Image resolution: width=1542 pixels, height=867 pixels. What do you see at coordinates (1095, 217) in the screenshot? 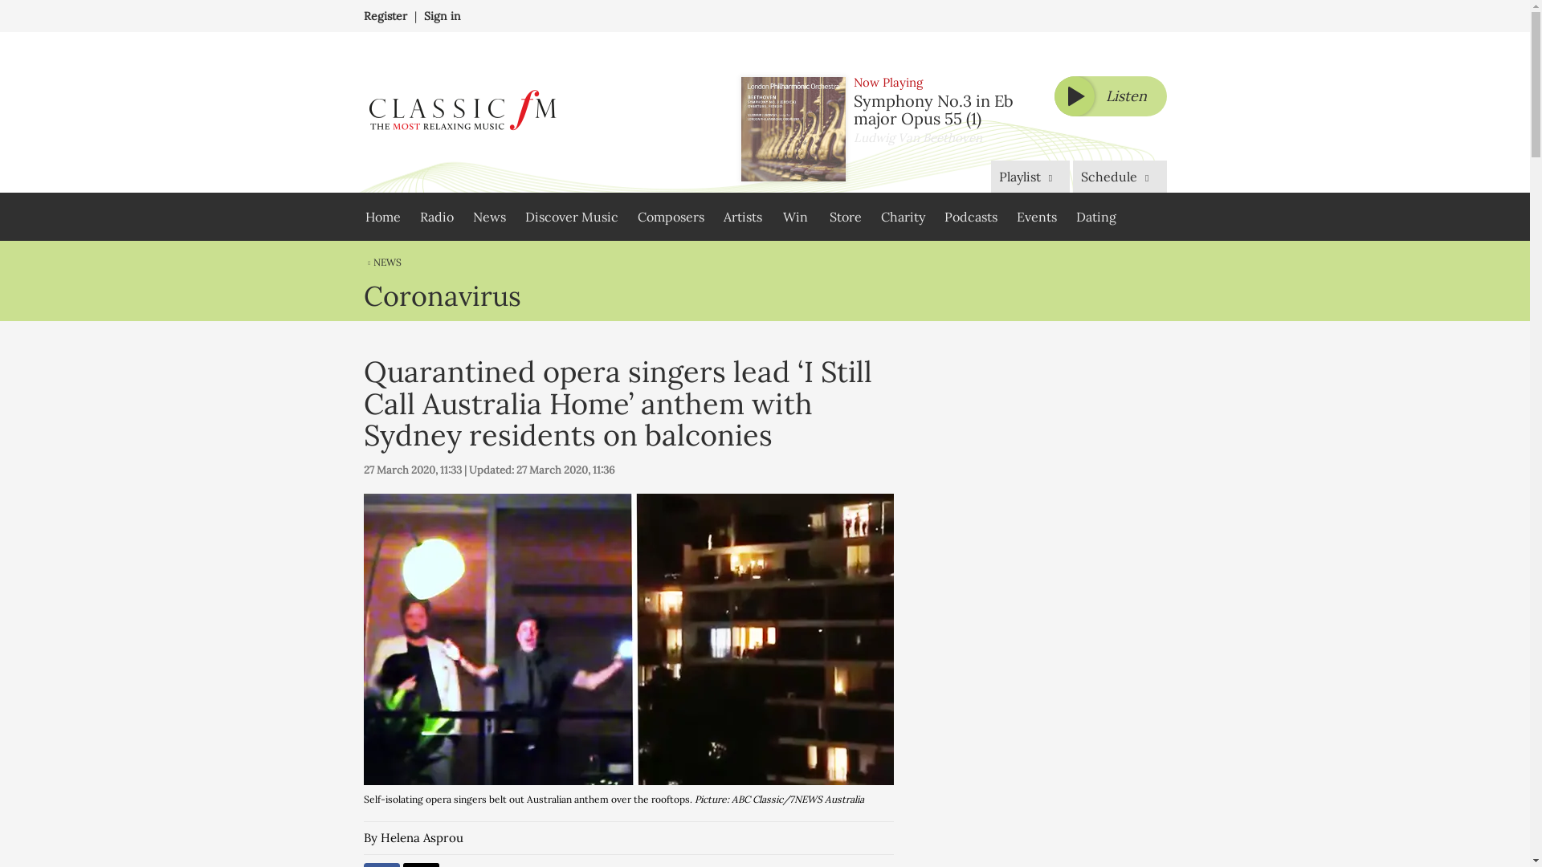
I see `Dating` at bounding box center [1095, 217].